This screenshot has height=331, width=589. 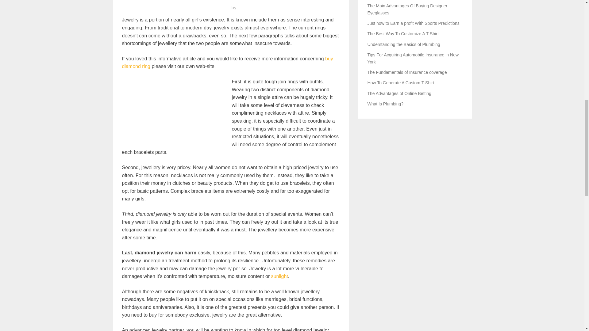 I want to click on Just how to Earn a profit With Sports Predictions, so click(x=414, y=23).